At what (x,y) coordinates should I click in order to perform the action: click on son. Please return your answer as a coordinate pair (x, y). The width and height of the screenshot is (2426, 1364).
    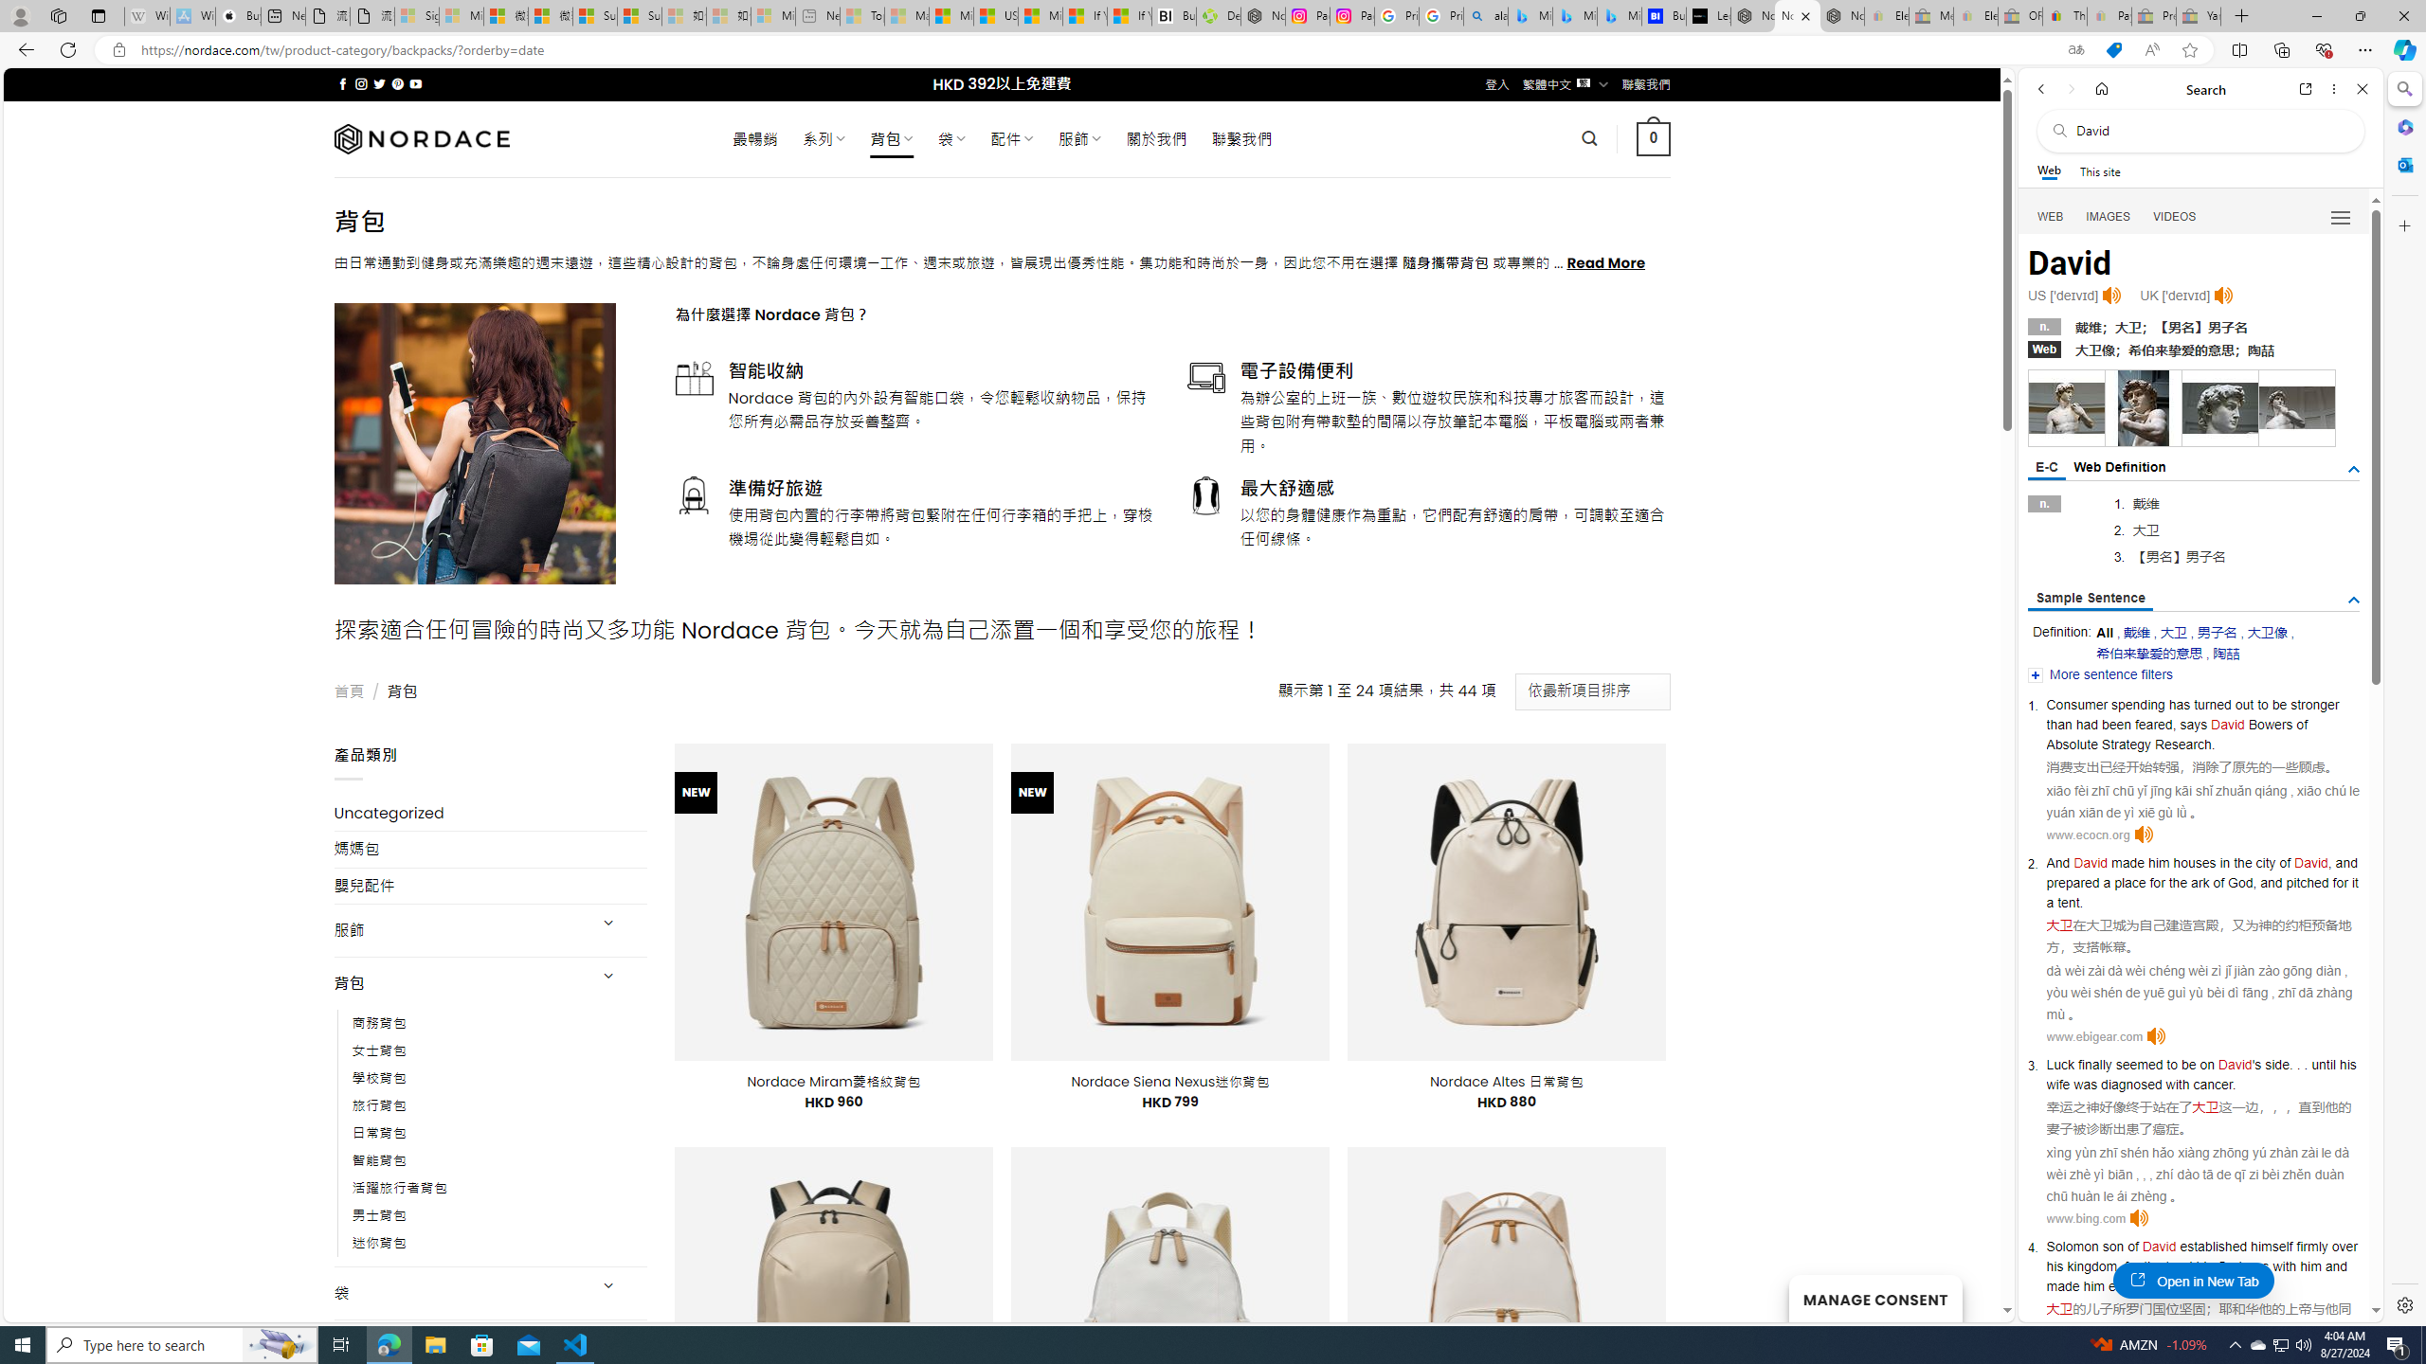
    Looking at the image, I should click on (2112, 1246).